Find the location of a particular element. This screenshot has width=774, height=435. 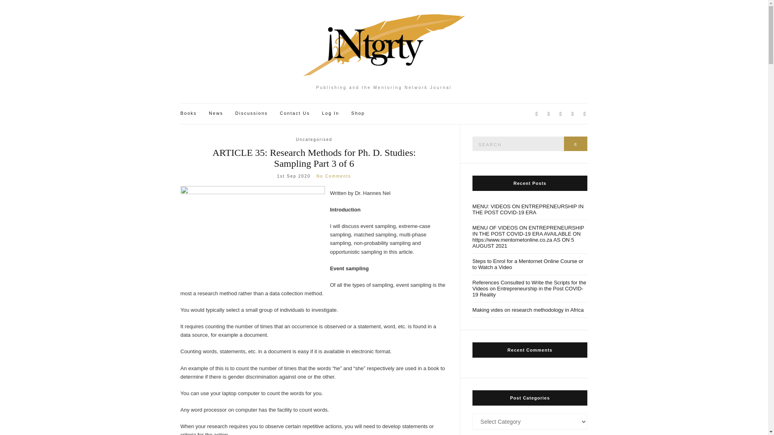

Contact Us is located at coordinates (294, 114).